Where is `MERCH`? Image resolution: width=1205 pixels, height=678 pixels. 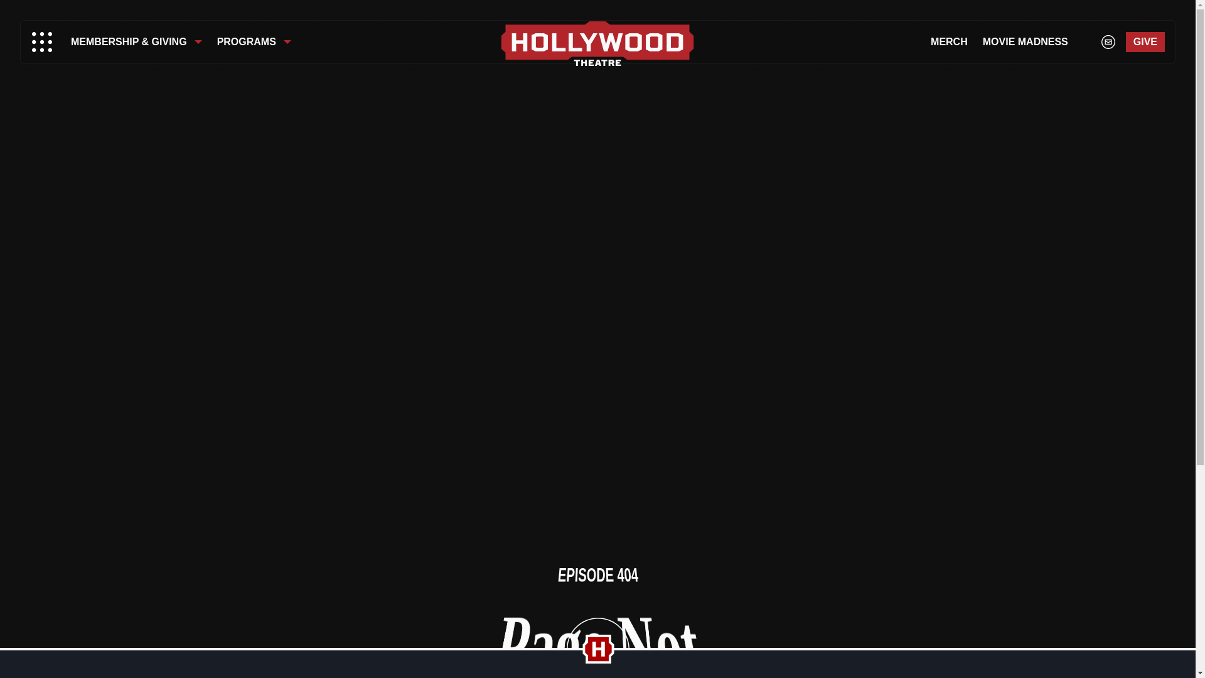
MERCH is located at coordinates (949, 41).